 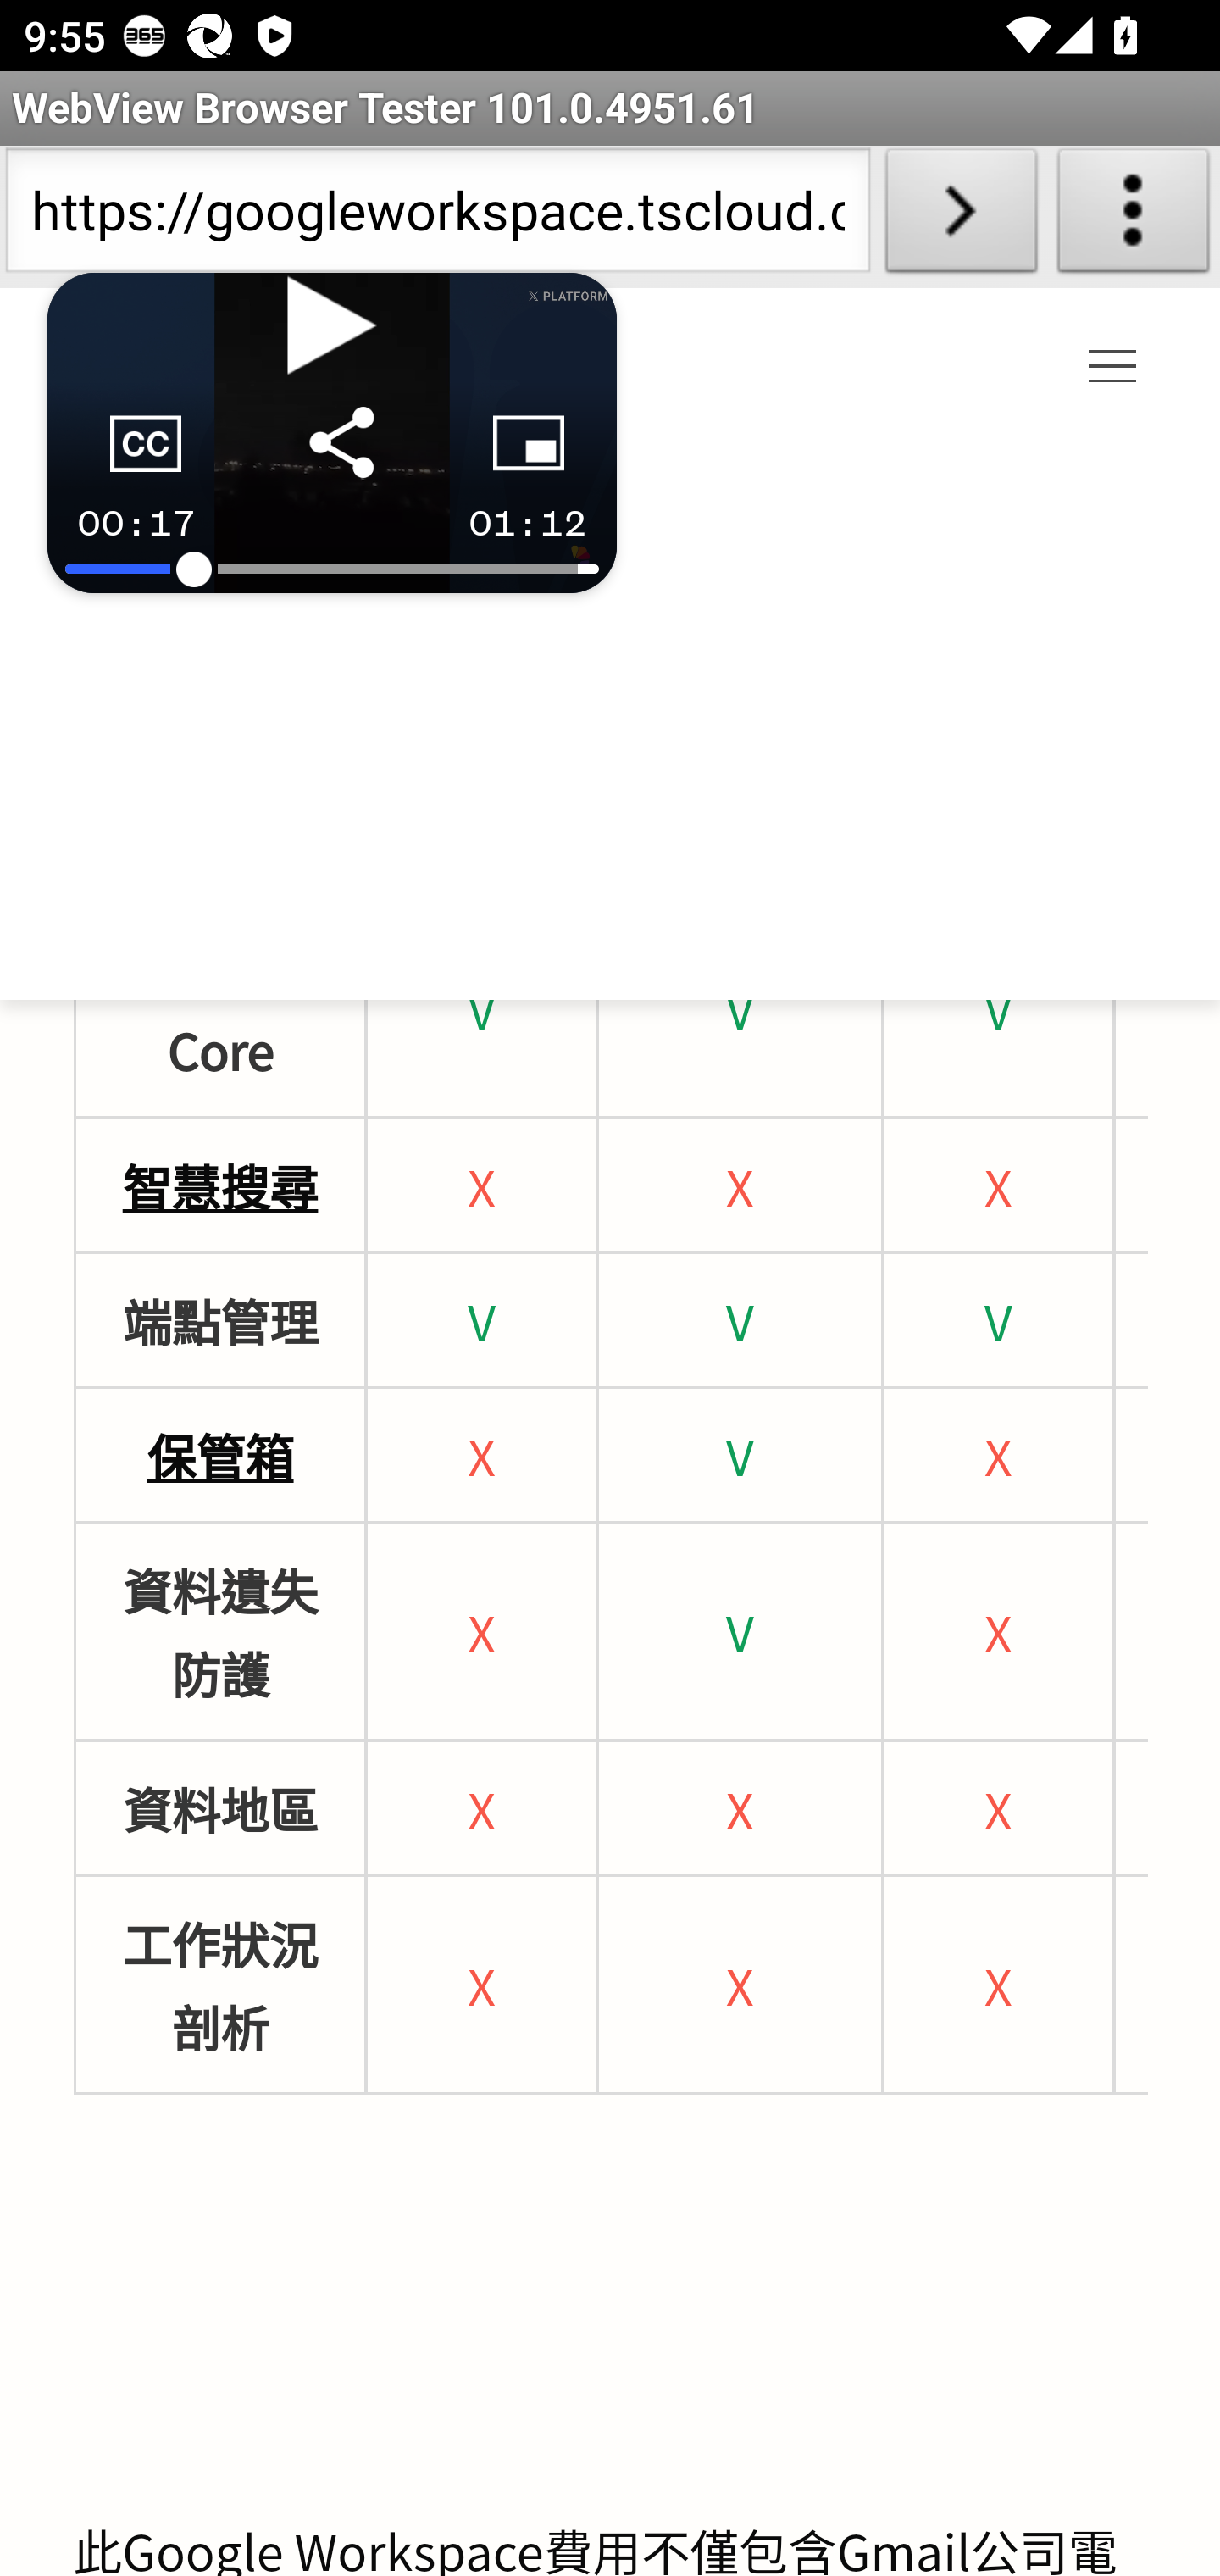 What do you see at coordinates (961, 217) in the screenshot?
I see `Load URL` at bounding box center [961, 217].